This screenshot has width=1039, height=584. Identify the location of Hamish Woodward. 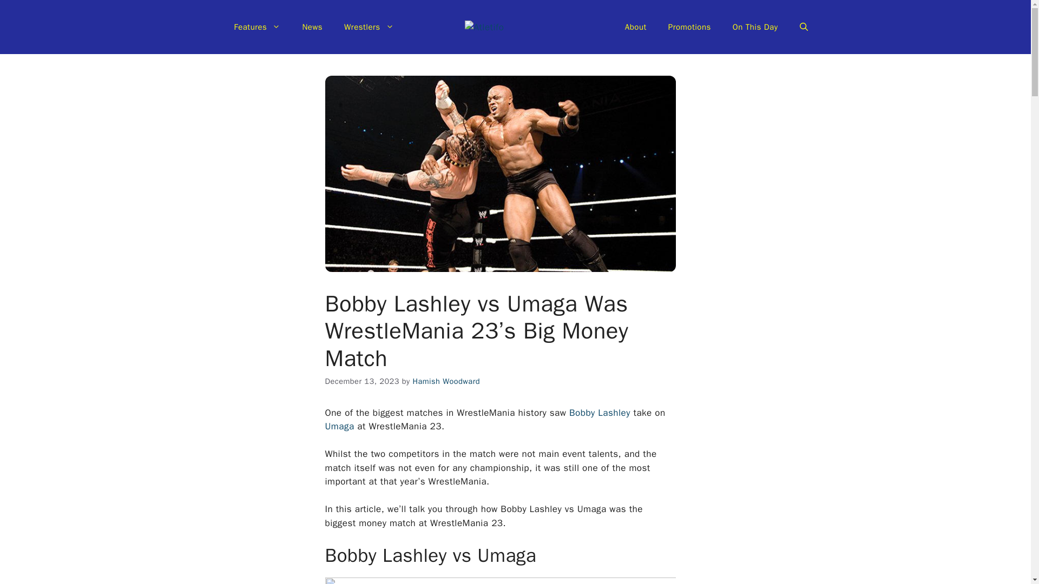
(446, 381).